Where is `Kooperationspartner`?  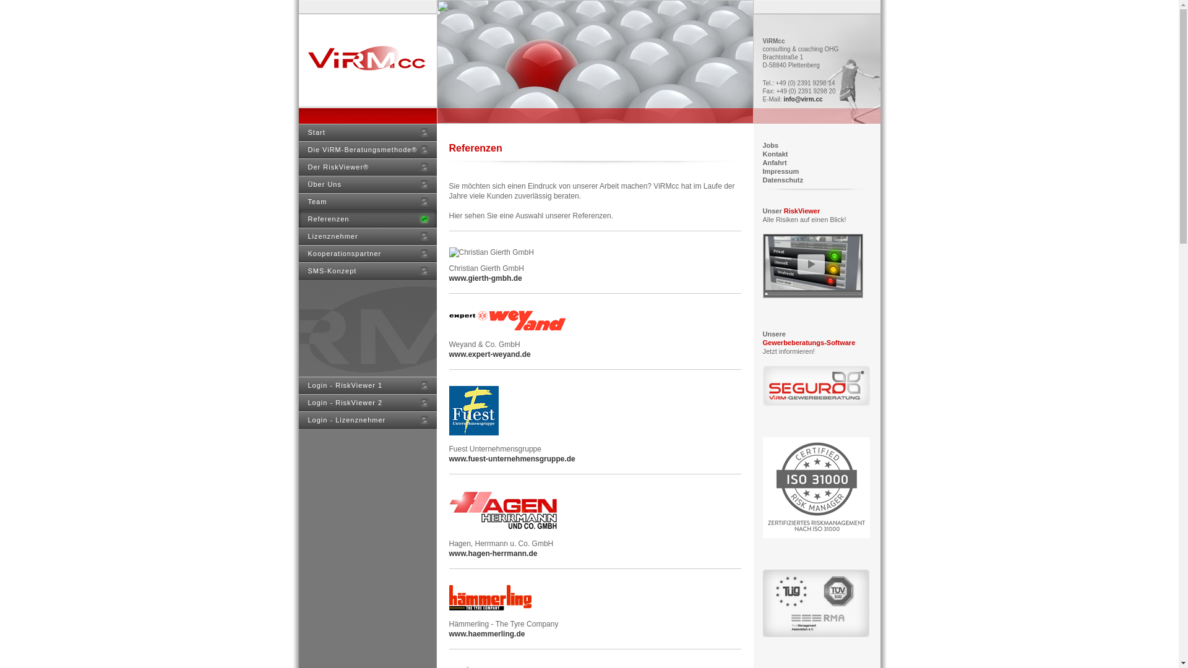 Kooperationspartner is located at coordinates (368, 254).